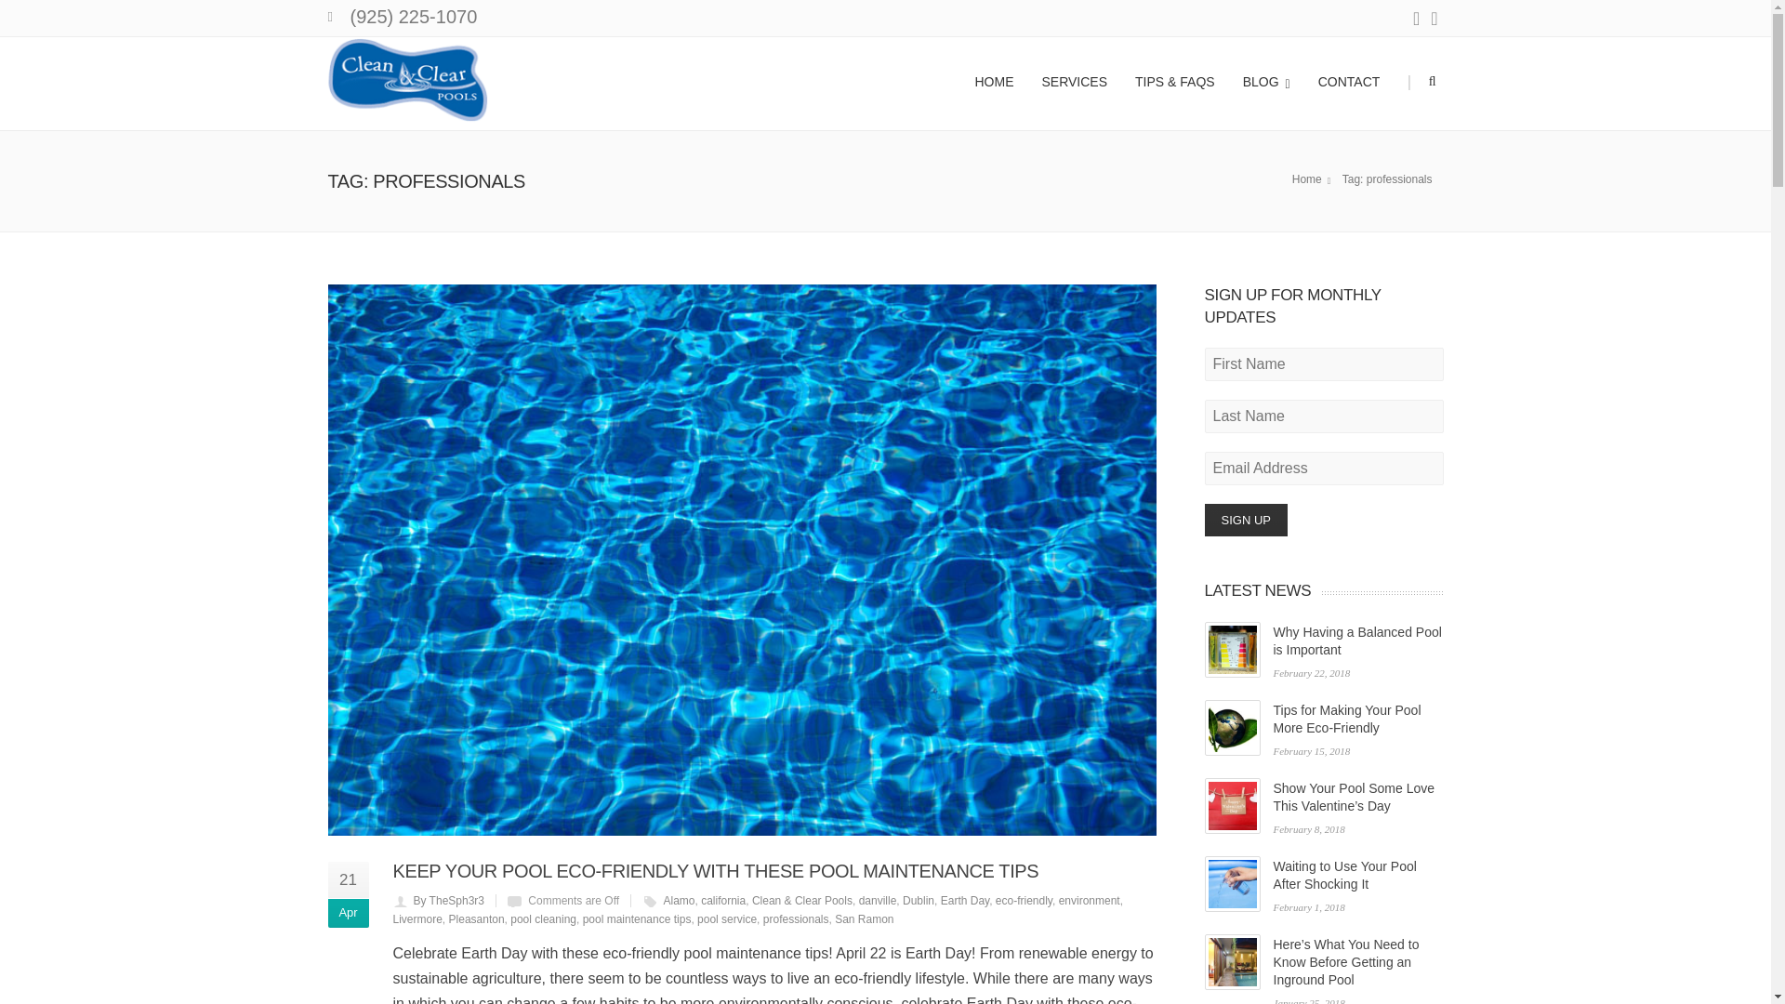 The image size is (1785, 1004). I want to click on CONTACT, so click(1349, 79).